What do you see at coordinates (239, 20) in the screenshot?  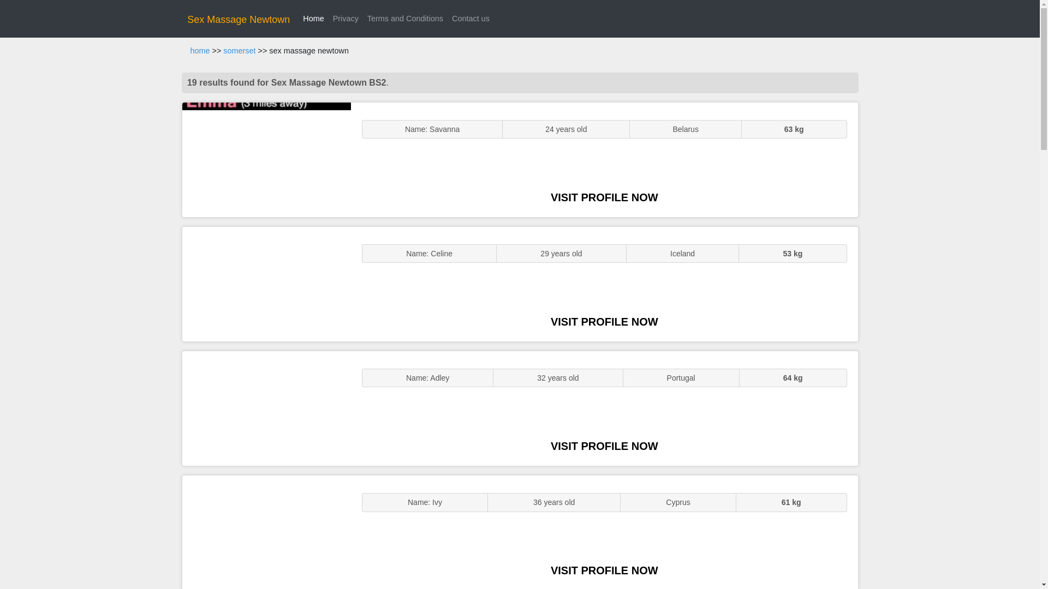 I see `Sex Massage Newtown` at bounding box center [239, 20].